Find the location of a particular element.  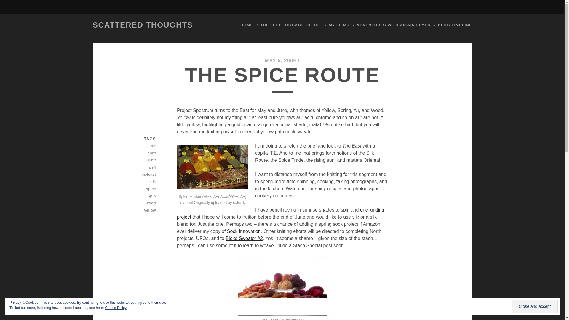

ps4east is located at coordinates (135, 174).